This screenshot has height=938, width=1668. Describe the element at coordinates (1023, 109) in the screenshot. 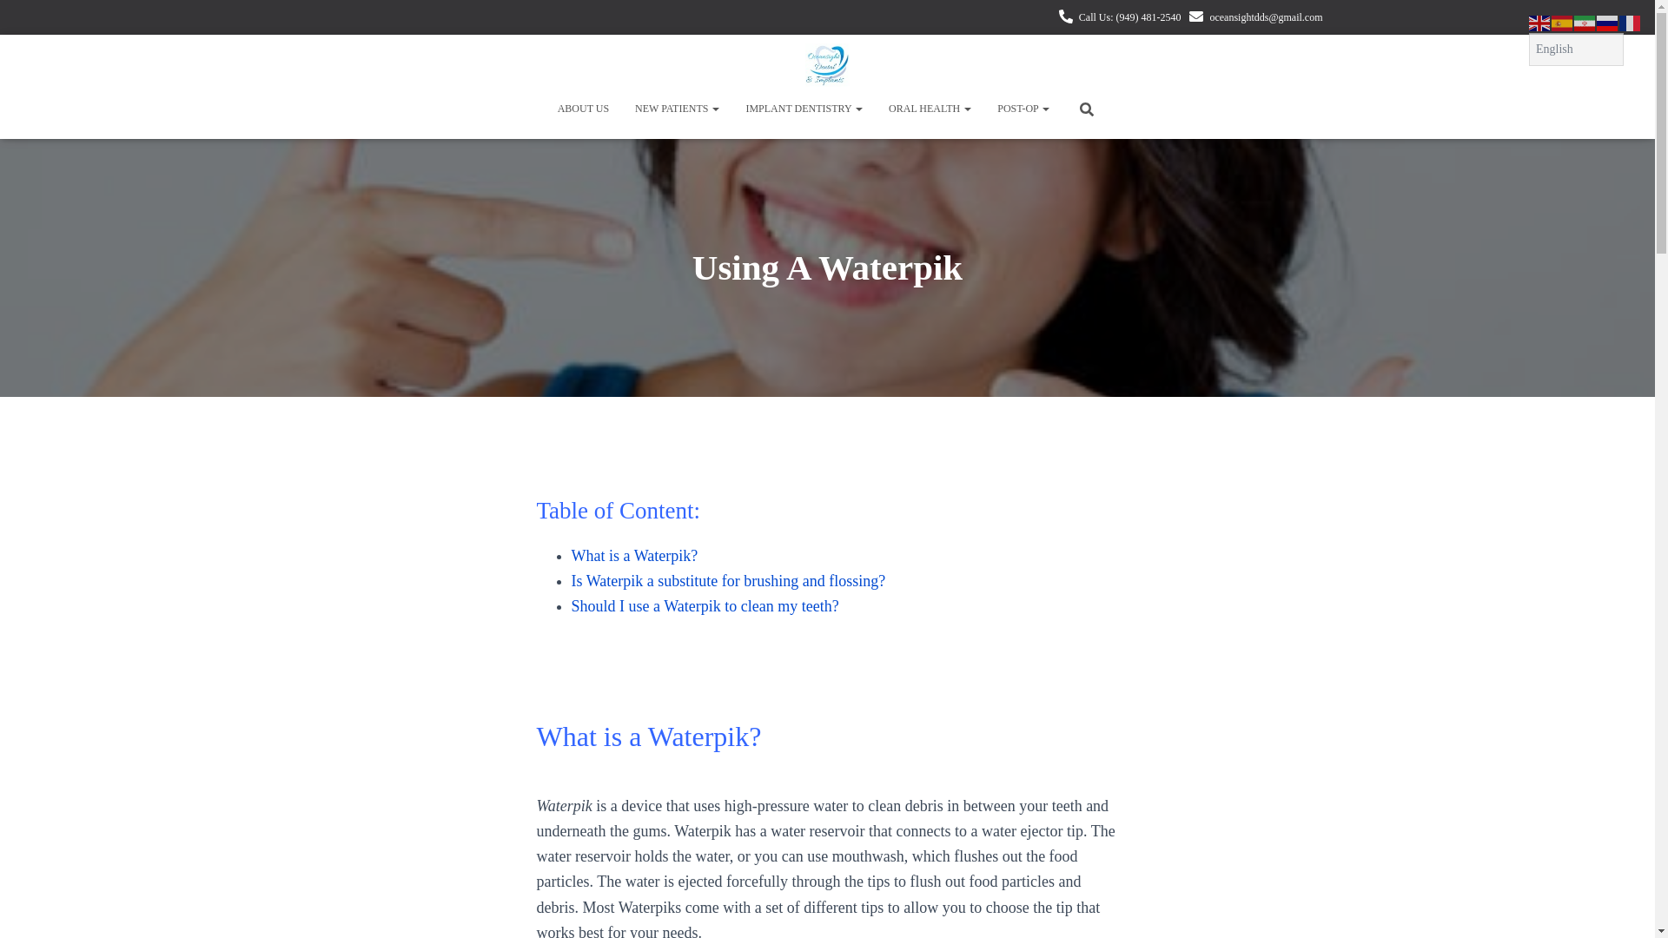

I see `POST-OP` at that location.